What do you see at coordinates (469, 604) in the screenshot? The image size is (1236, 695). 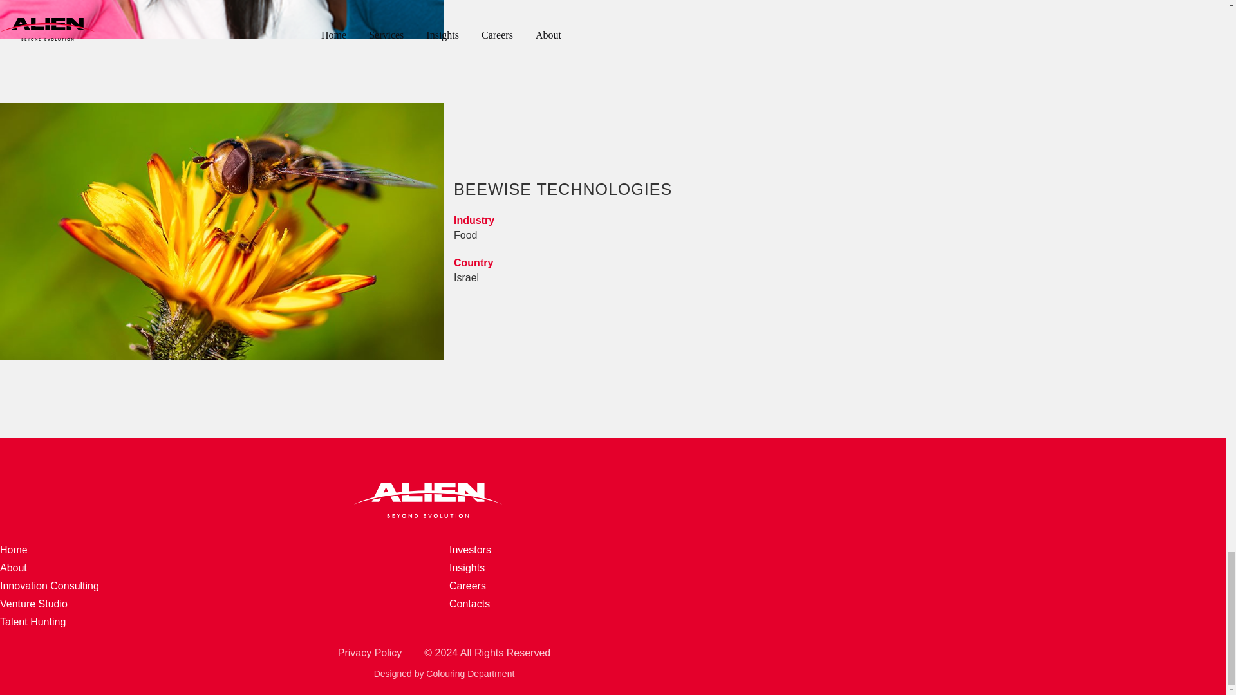 I see `Contacts` at bounding box center [469, 604].